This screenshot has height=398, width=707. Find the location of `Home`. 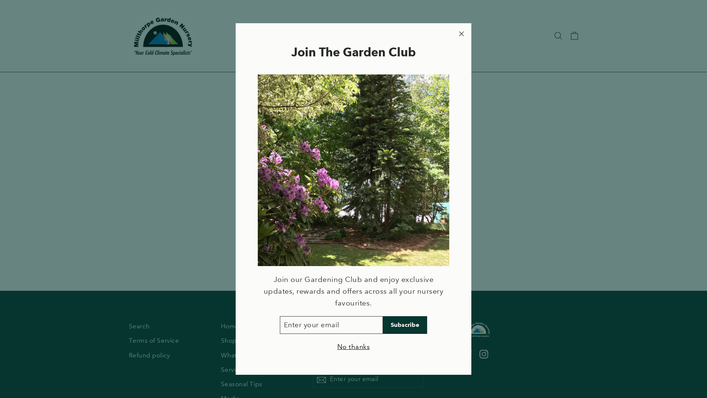

Home is located at coordinates (261, 327).